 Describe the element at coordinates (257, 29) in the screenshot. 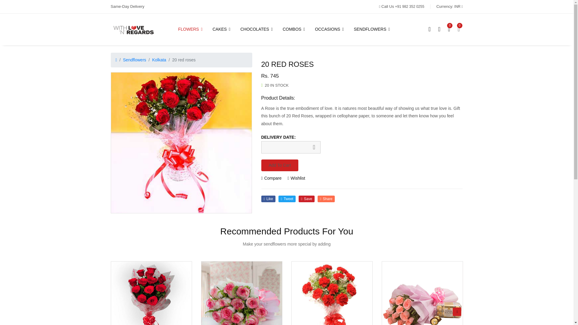

I see `CHOCOLATES` at that location.